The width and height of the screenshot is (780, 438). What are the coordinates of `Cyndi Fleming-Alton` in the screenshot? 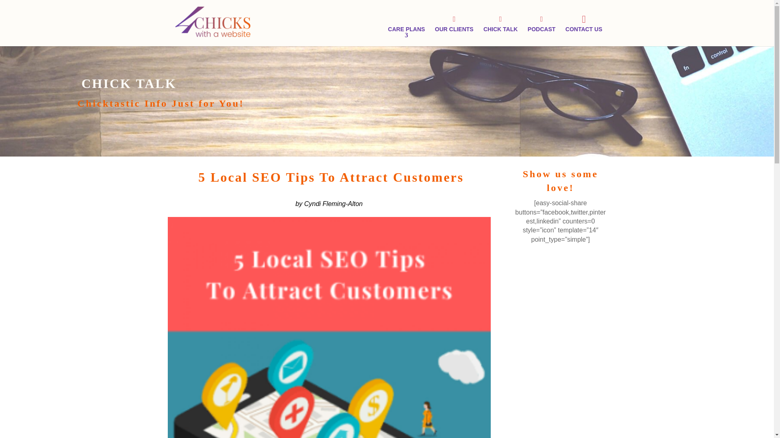 It's located at (333, 204).